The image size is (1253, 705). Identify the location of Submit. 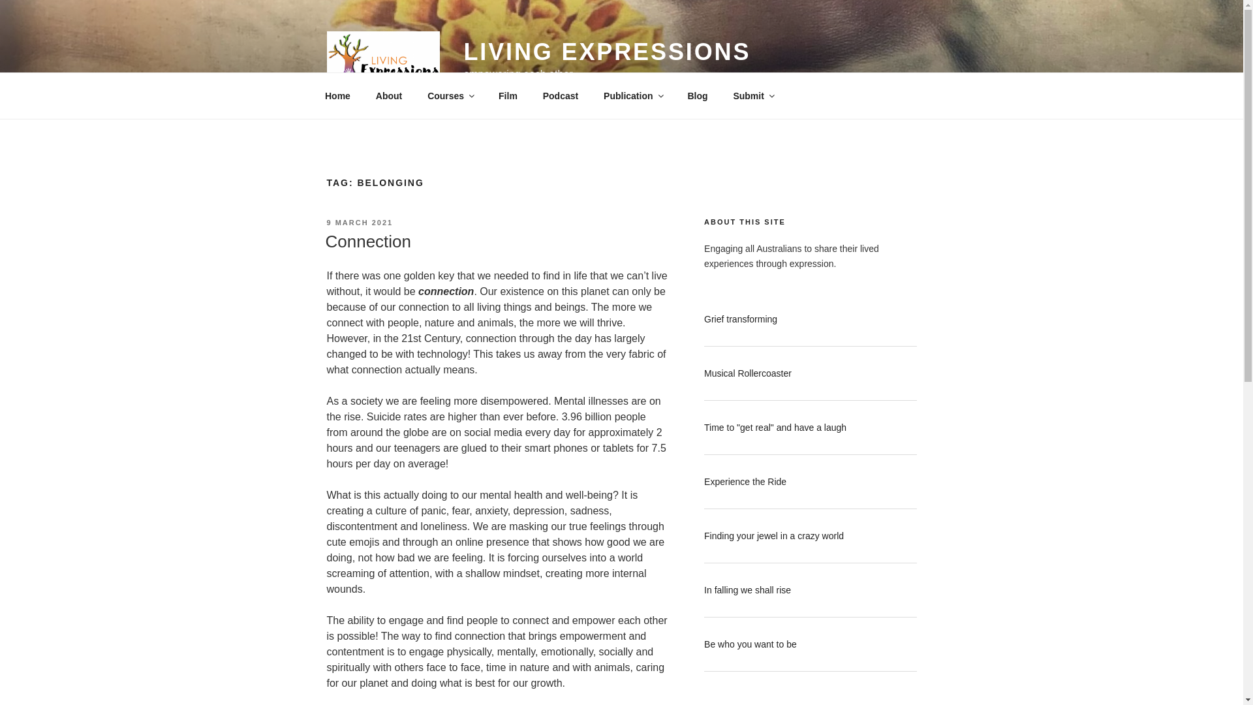
(753, 95).